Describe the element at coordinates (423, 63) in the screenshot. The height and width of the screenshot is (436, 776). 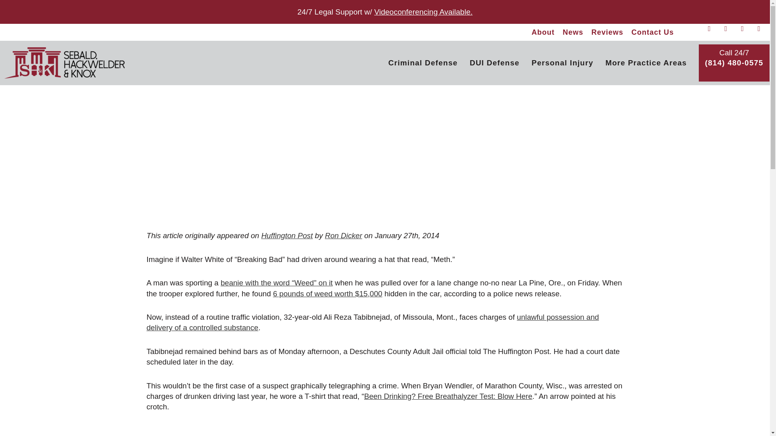
I see `Criminal Defense` at that location.